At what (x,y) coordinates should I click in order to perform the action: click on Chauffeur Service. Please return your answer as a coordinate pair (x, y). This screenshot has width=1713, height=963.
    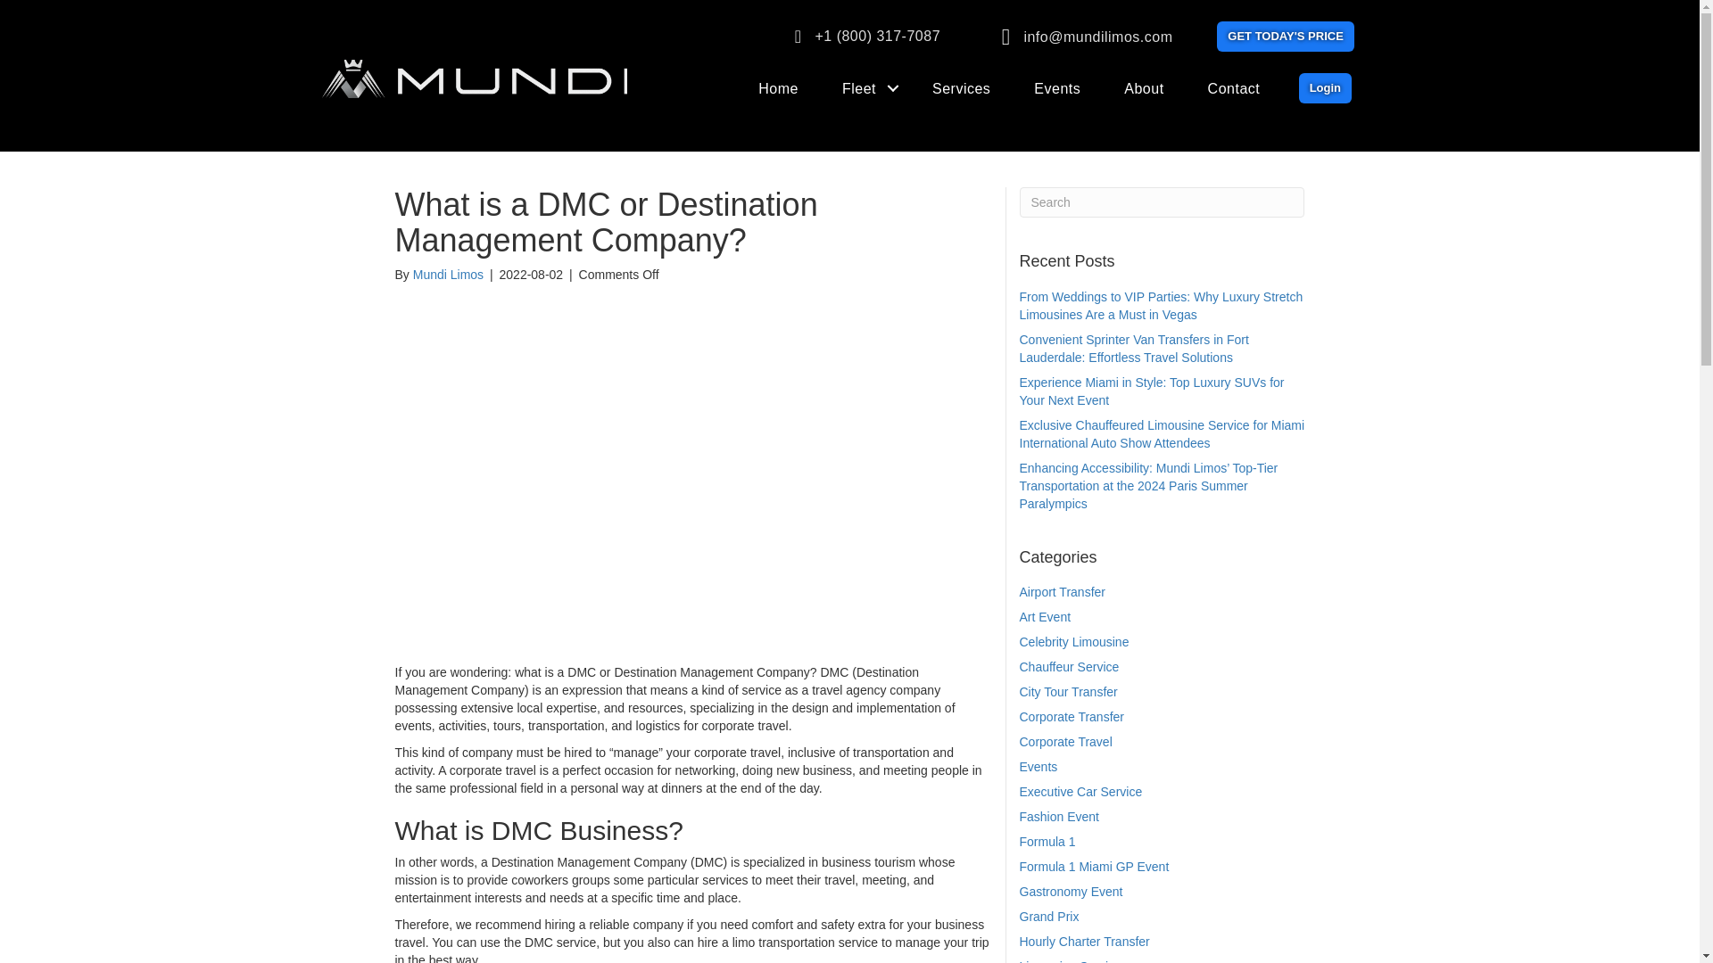
    Looking at the image, I should click on (1069, 667).